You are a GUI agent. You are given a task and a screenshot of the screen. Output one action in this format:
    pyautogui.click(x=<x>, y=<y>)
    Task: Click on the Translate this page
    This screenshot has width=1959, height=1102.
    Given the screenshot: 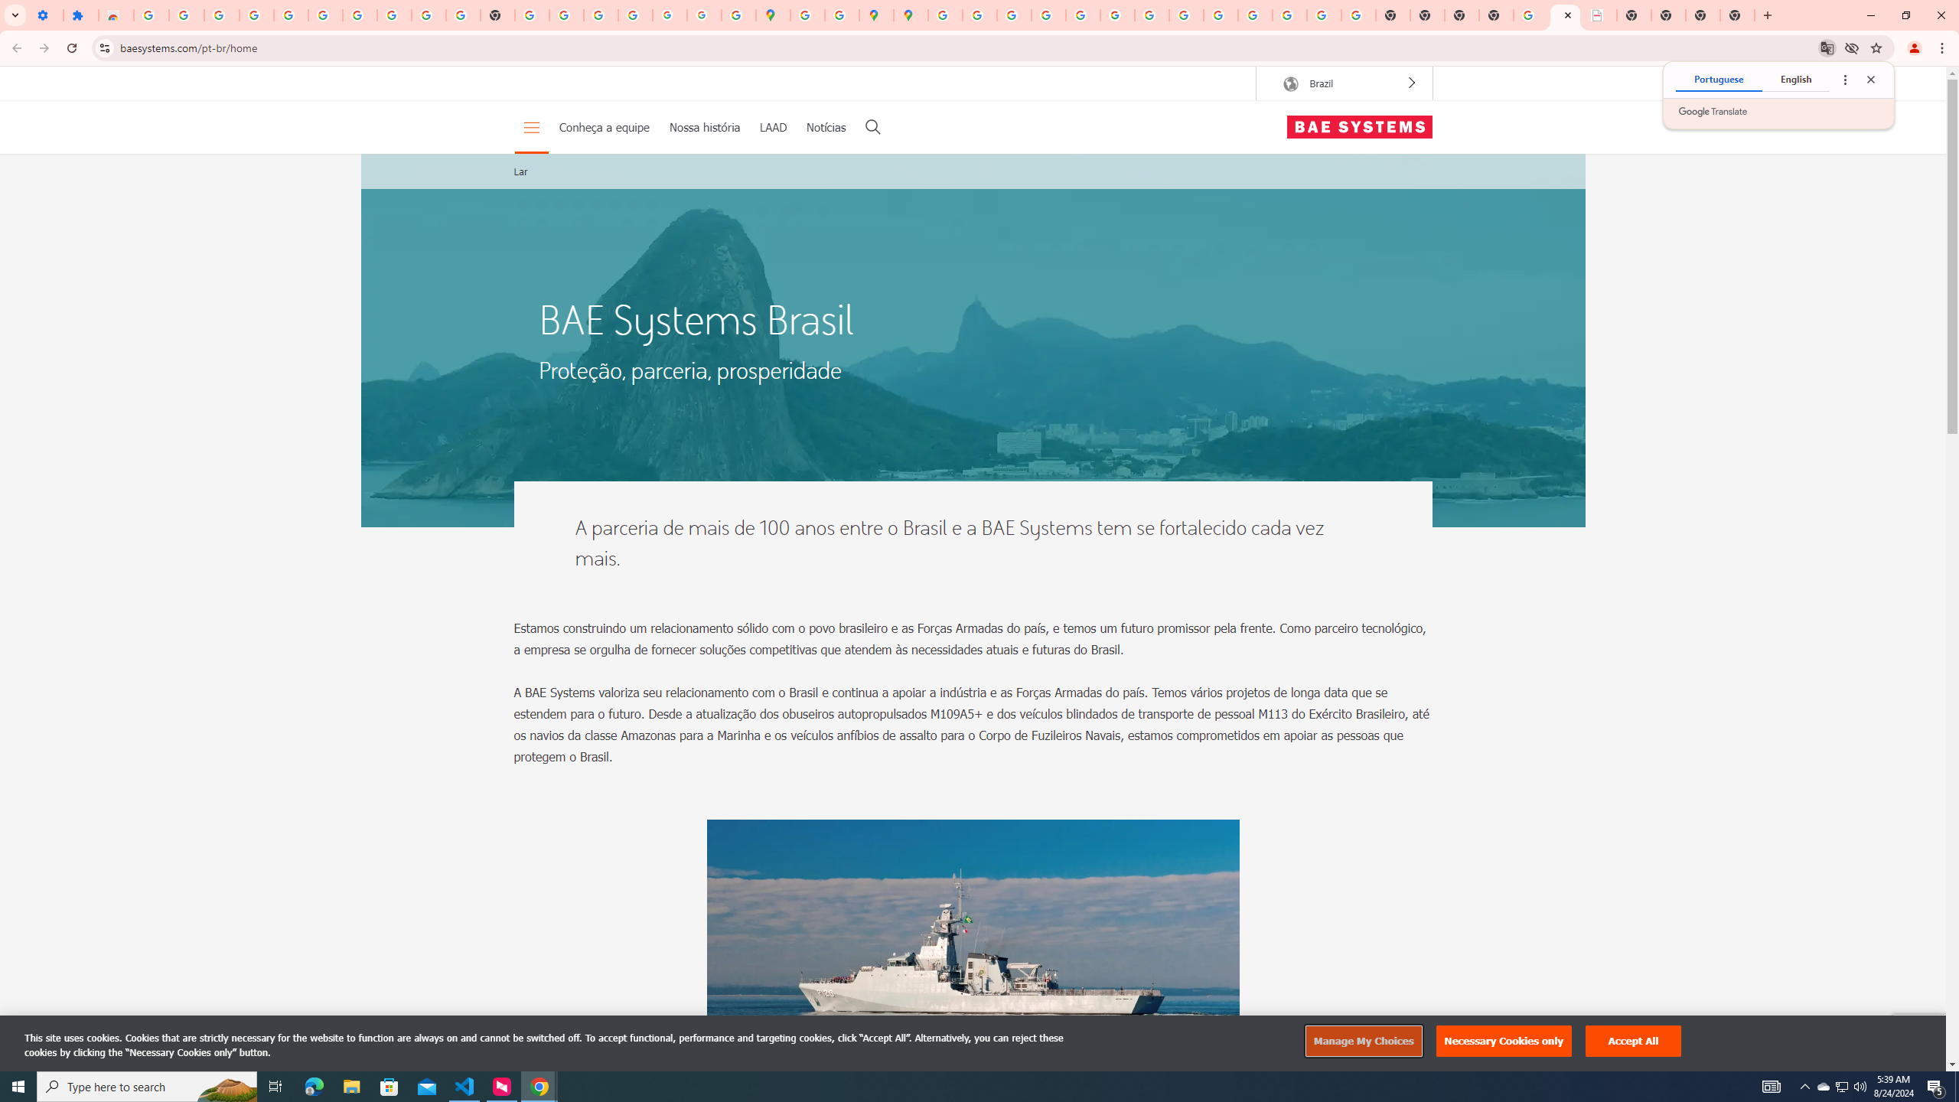 What is the action you would take?
    pyautogui.click(x=1827, y=47)
    